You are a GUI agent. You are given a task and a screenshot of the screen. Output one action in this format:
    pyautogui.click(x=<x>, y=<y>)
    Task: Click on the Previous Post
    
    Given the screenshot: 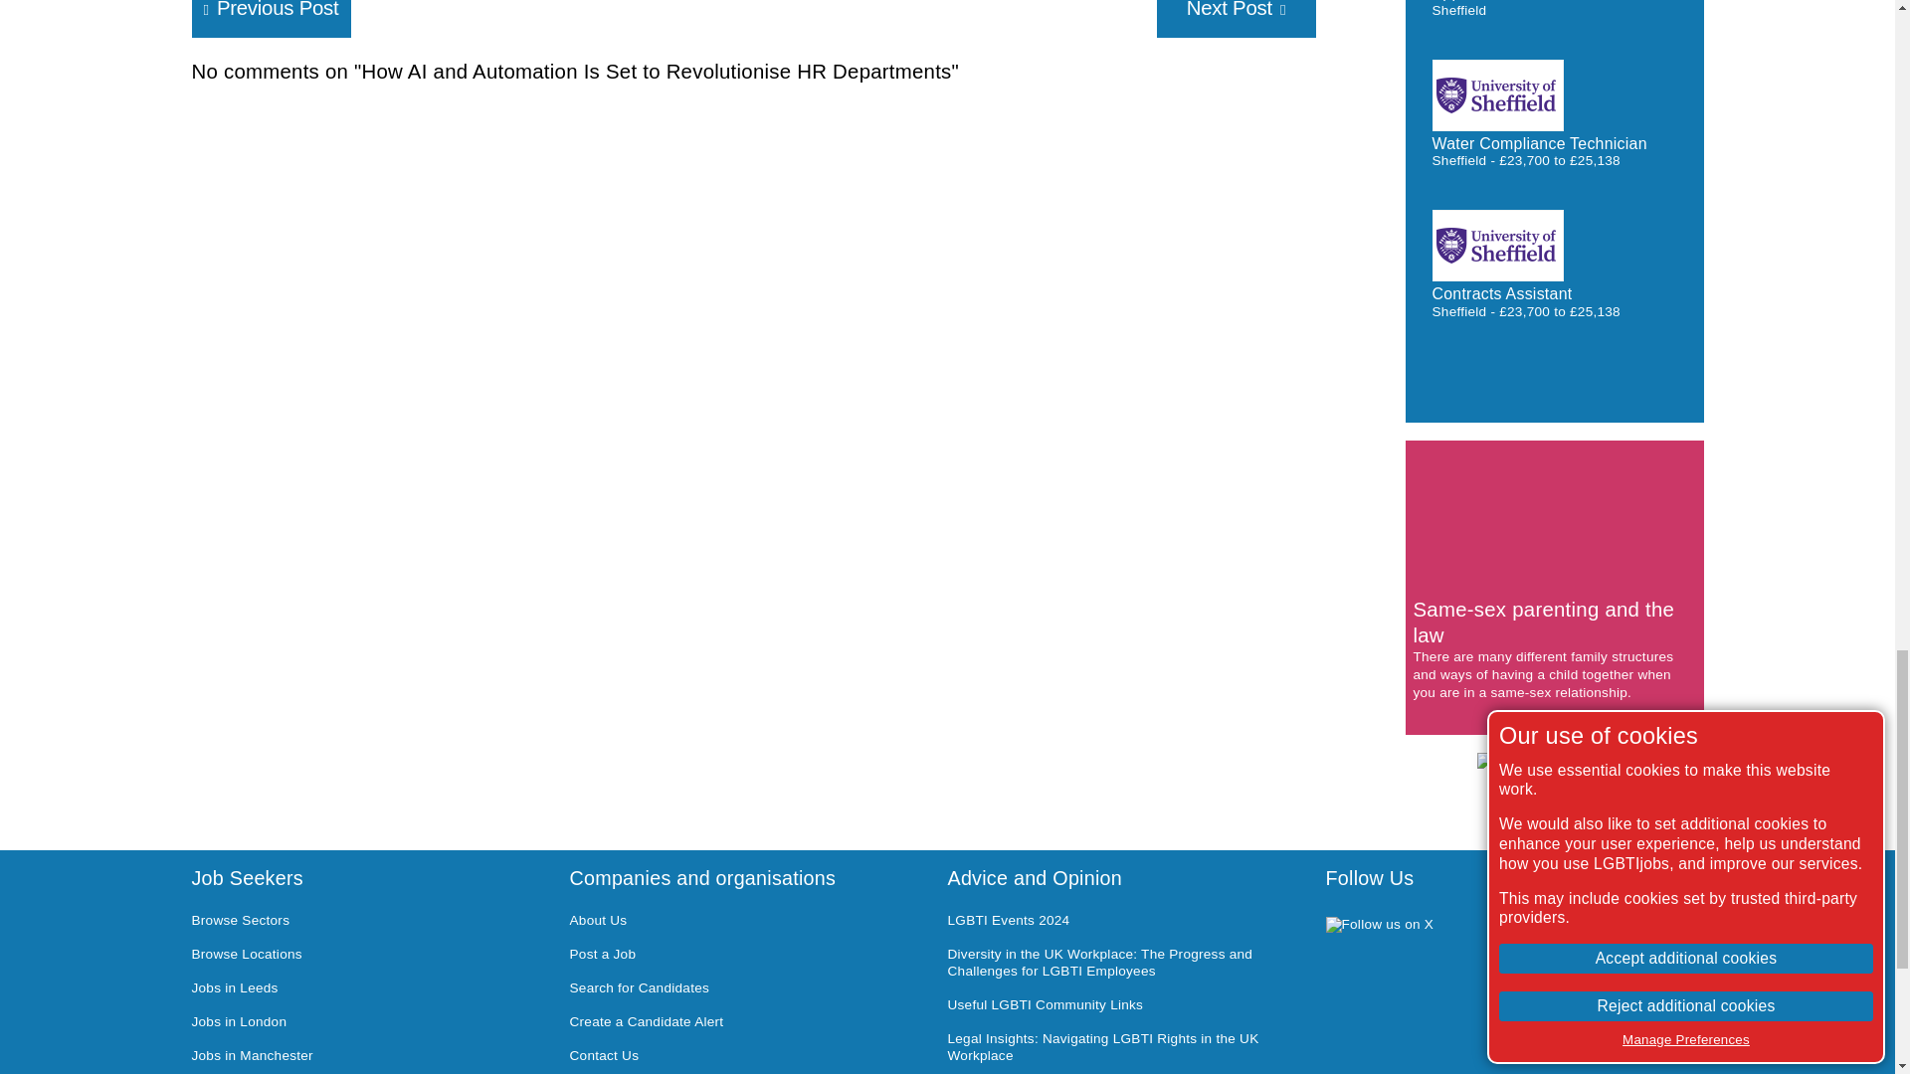 What is the action you would take?
    pyautogui.click(x=271, y=18)
    